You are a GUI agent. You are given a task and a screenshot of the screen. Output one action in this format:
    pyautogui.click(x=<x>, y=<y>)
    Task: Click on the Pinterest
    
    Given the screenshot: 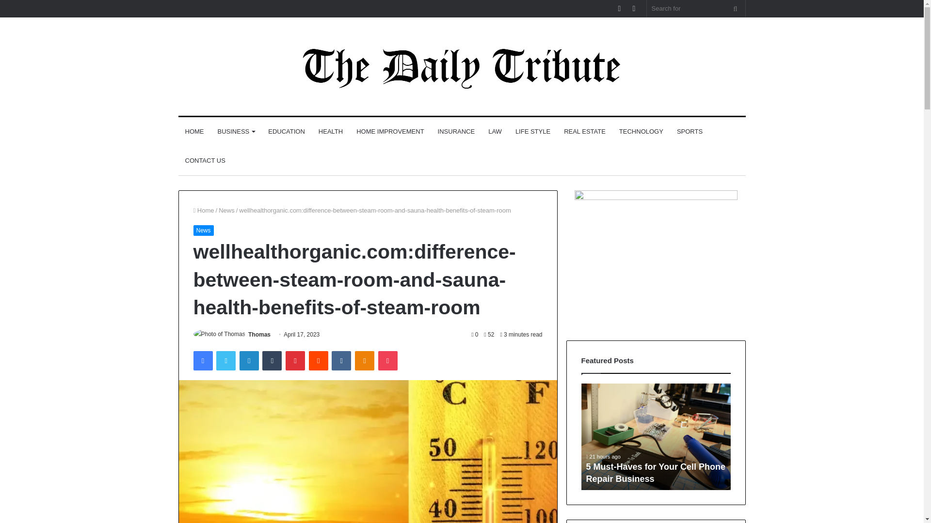 What is the action you would take?
    pyautogui.click(x=295, y=360)
    